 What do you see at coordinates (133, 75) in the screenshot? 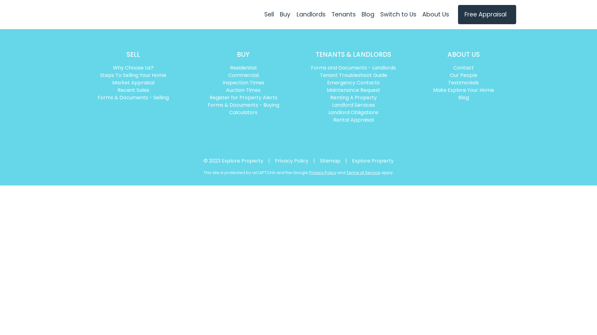
I see `Steps To Selling Your Home` at bounding box center [133, 75].